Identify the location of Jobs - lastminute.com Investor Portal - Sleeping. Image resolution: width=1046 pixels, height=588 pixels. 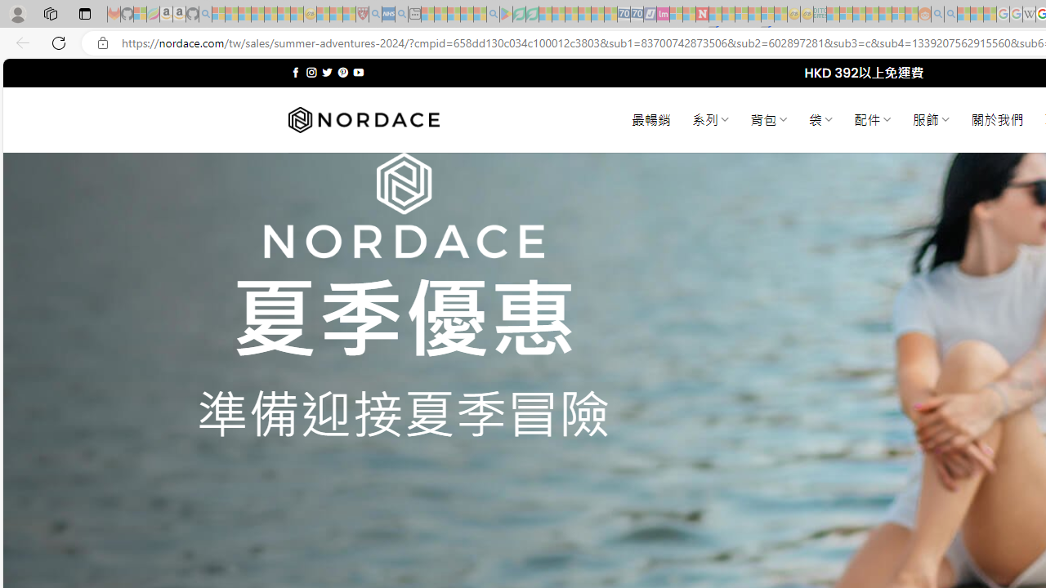
(663, 15).